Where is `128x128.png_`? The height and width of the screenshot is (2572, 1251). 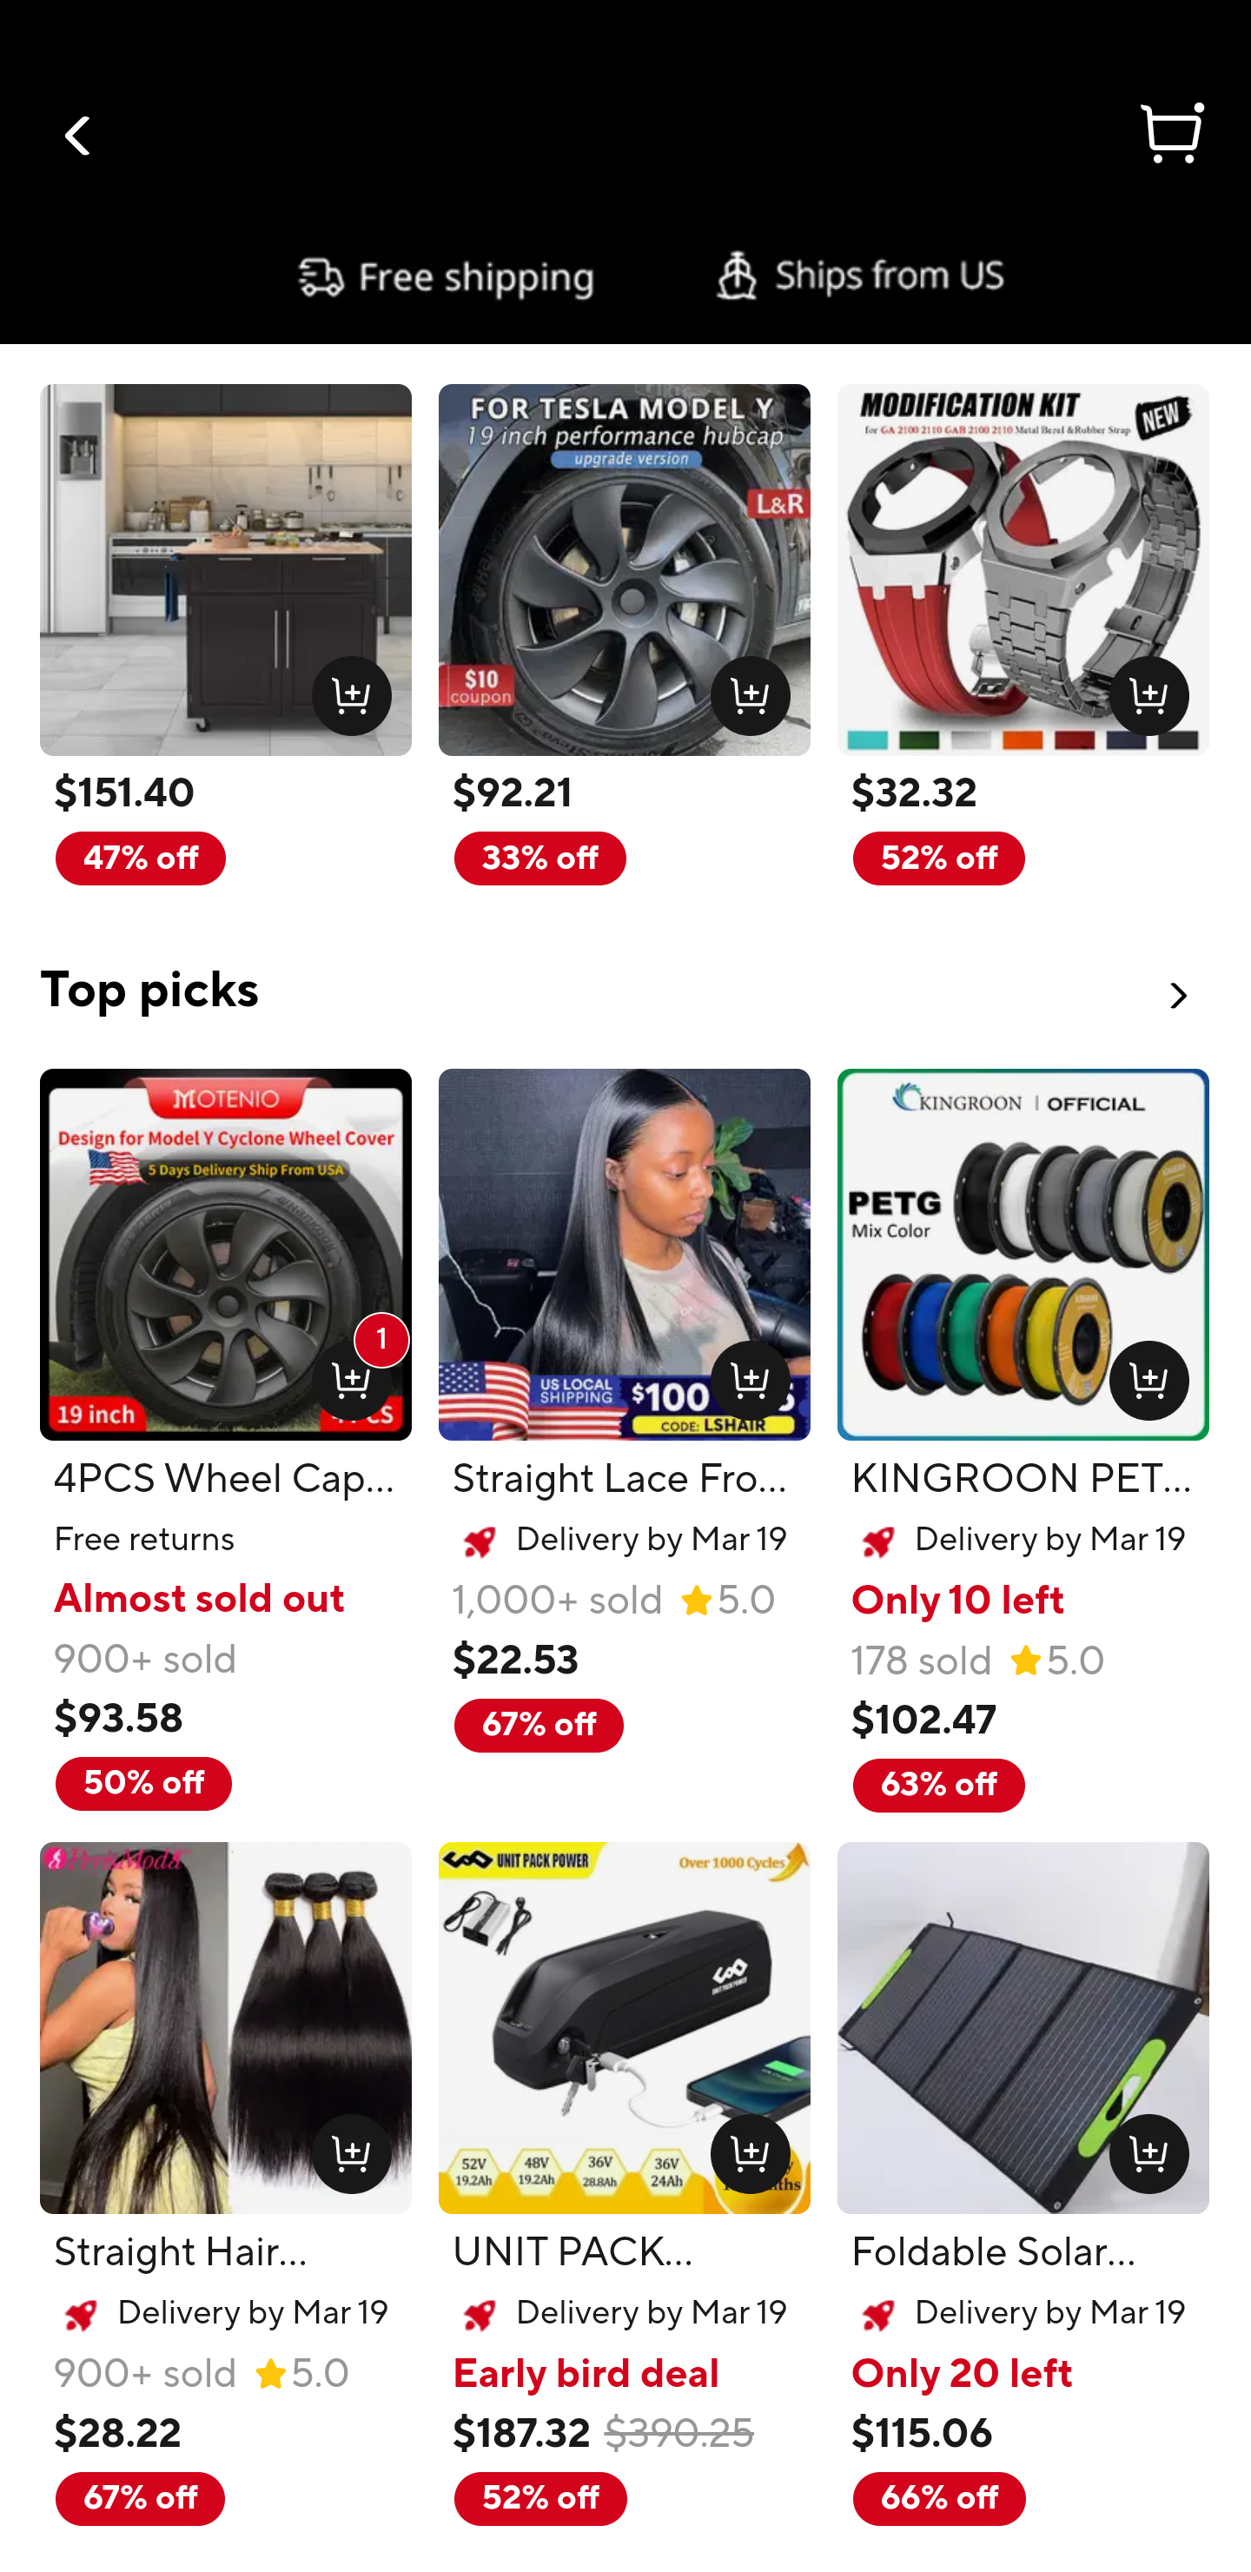 128x128.png_ is located at coordinates (744, 688).